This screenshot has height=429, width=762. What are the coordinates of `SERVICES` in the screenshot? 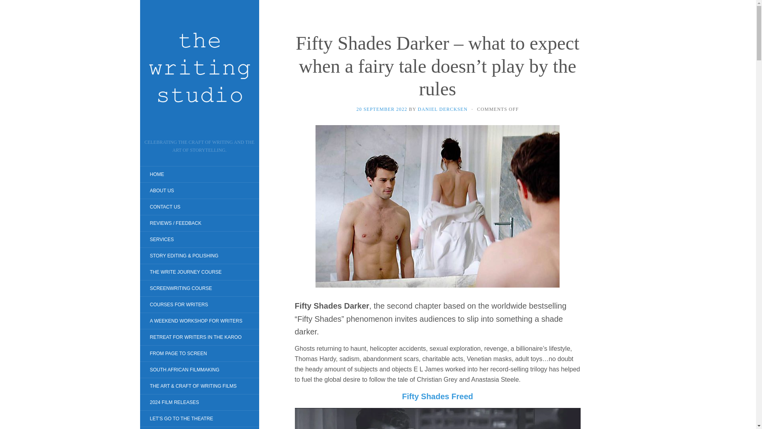 It's located at (161, 239).